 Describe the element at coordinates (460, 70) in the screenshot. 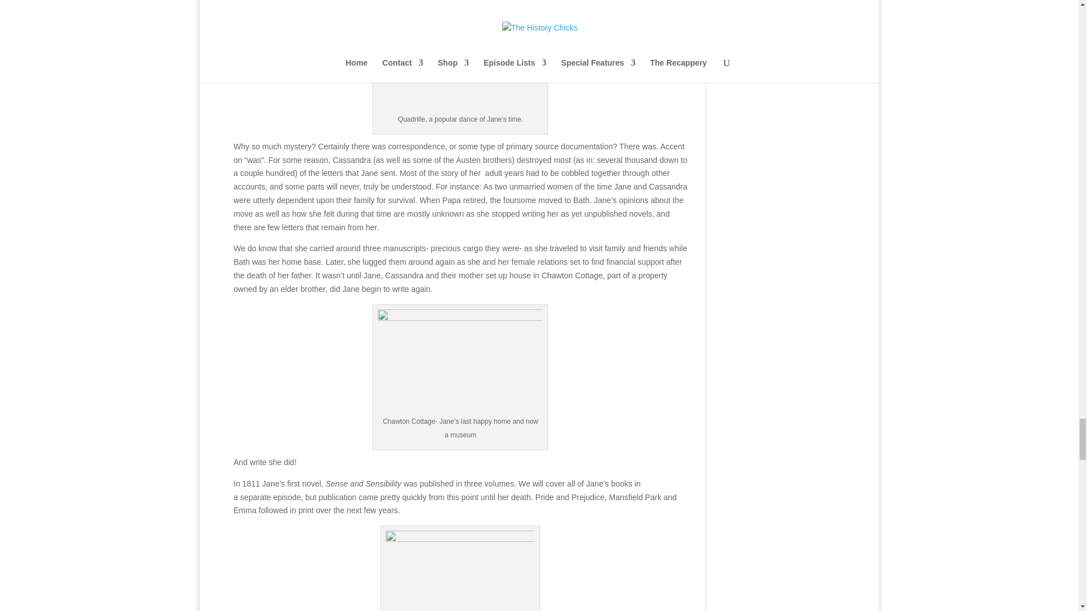

I see `JAQuadrille` at that location.